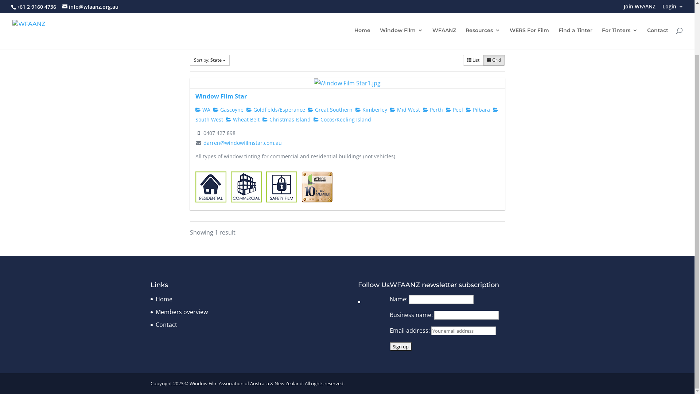 This screenshot has height=394, width=700. Describe the element at coordinates (444, 97) in the screenshot. I see `WFAANZ` at that location.